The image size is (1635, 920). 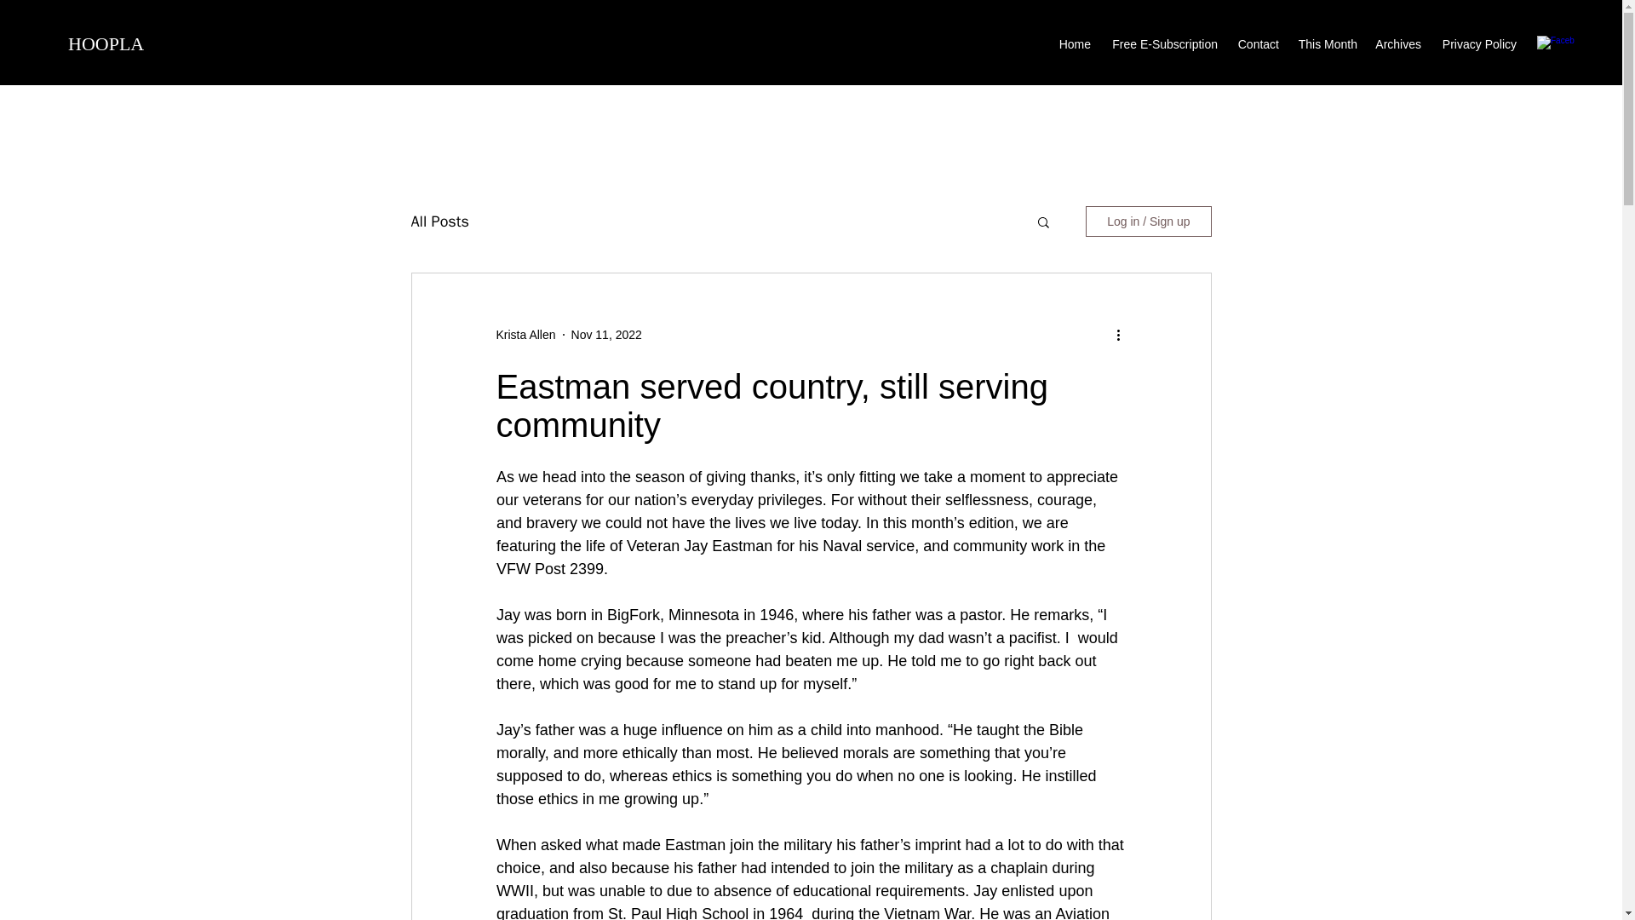 I want to click on This Month, so click(x=1327, y=43).